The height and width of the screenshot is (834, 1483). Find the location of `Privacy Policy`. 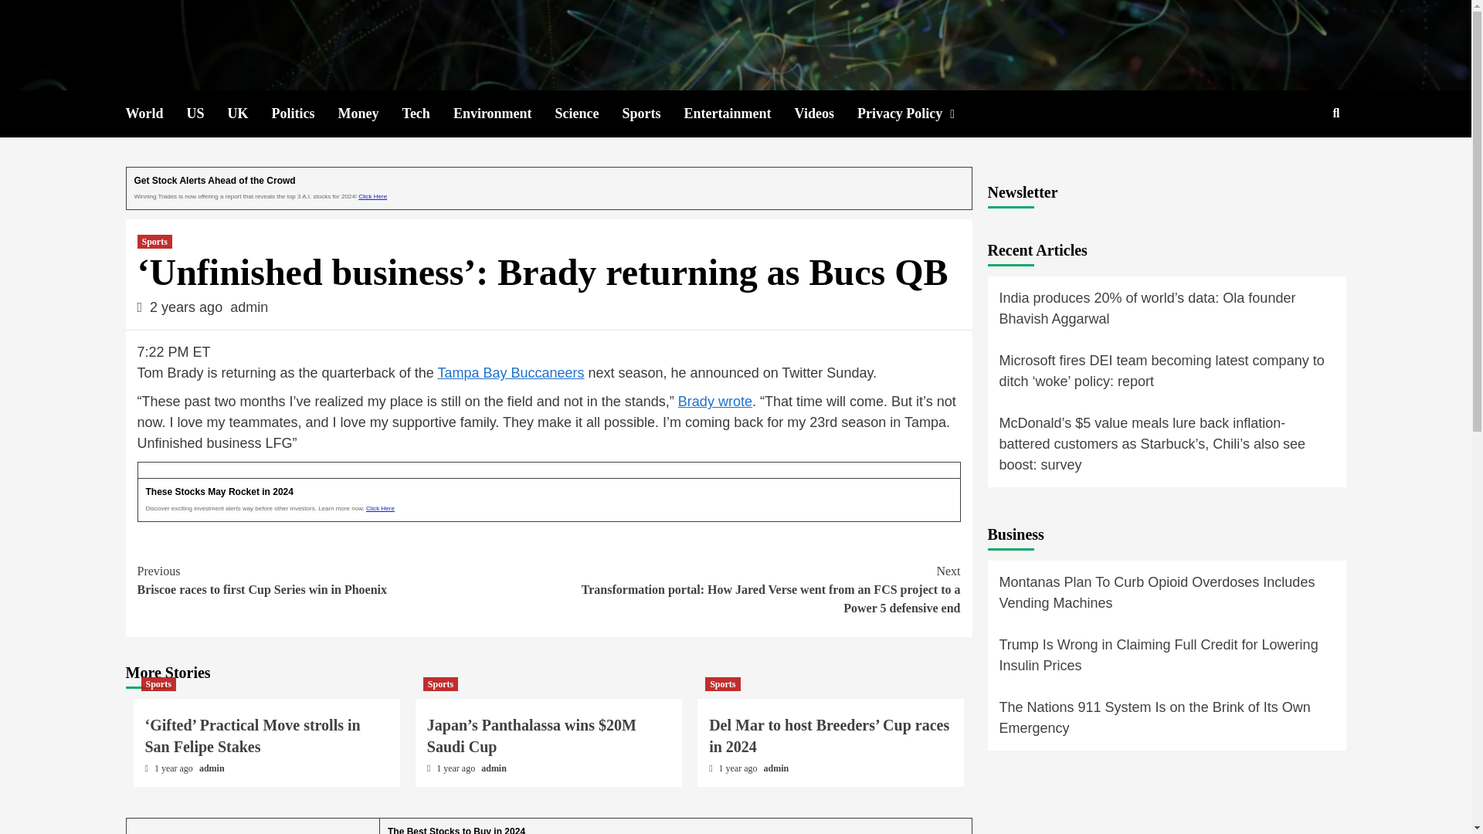

Privacy Policy is located at coordinates (921, 114).